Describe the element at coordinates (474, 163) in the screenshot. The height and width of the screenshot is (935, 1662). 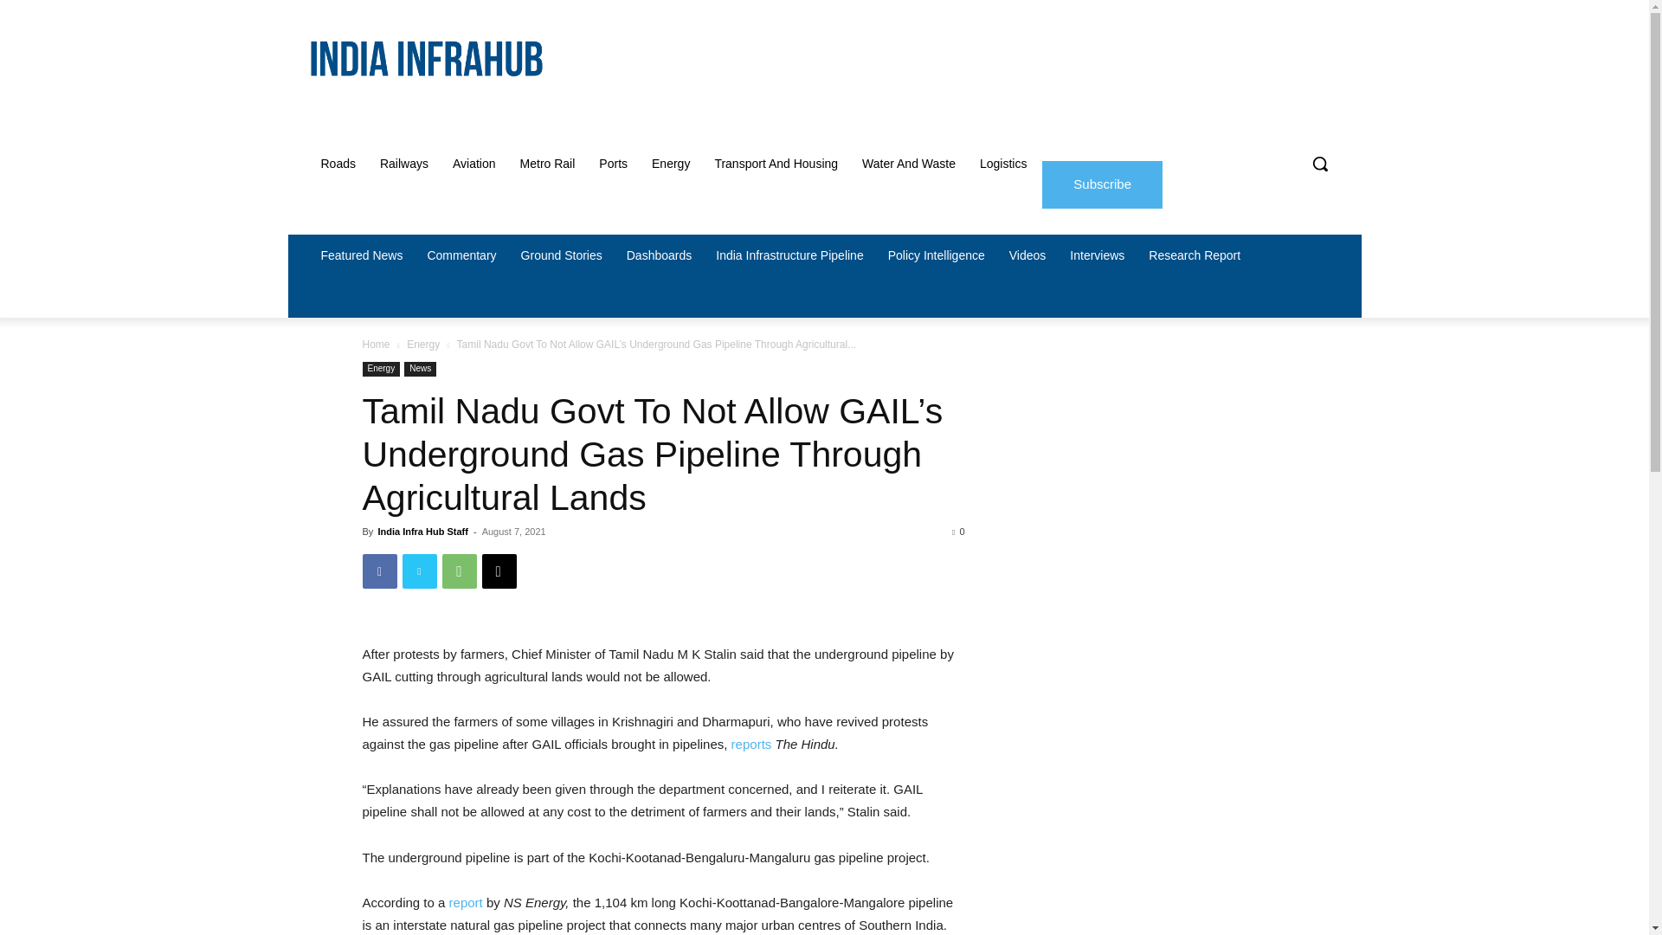
I see `Aviation` at that location.